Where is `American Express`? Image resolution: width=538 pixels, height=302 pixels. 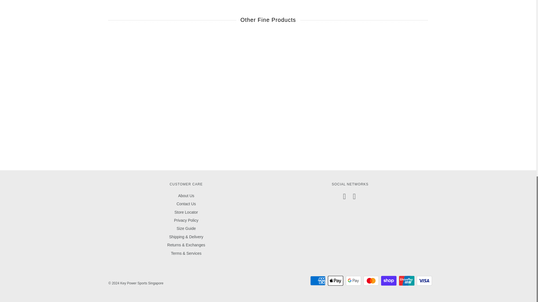
American Express is located at coordinates (318, 280).